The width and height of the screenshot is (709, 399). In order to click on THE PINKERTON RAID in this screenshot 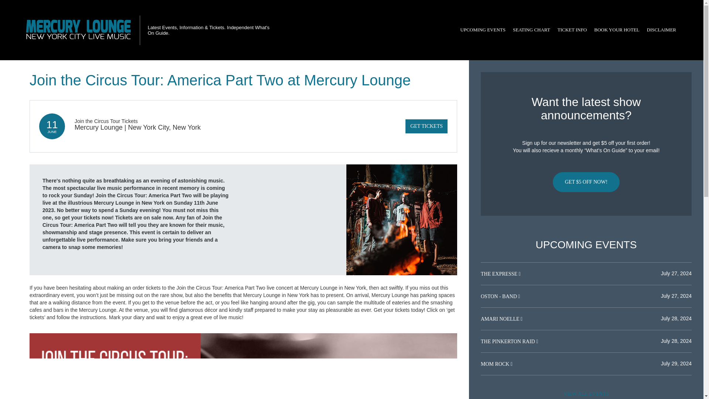, I will do `click(508, 341)`.